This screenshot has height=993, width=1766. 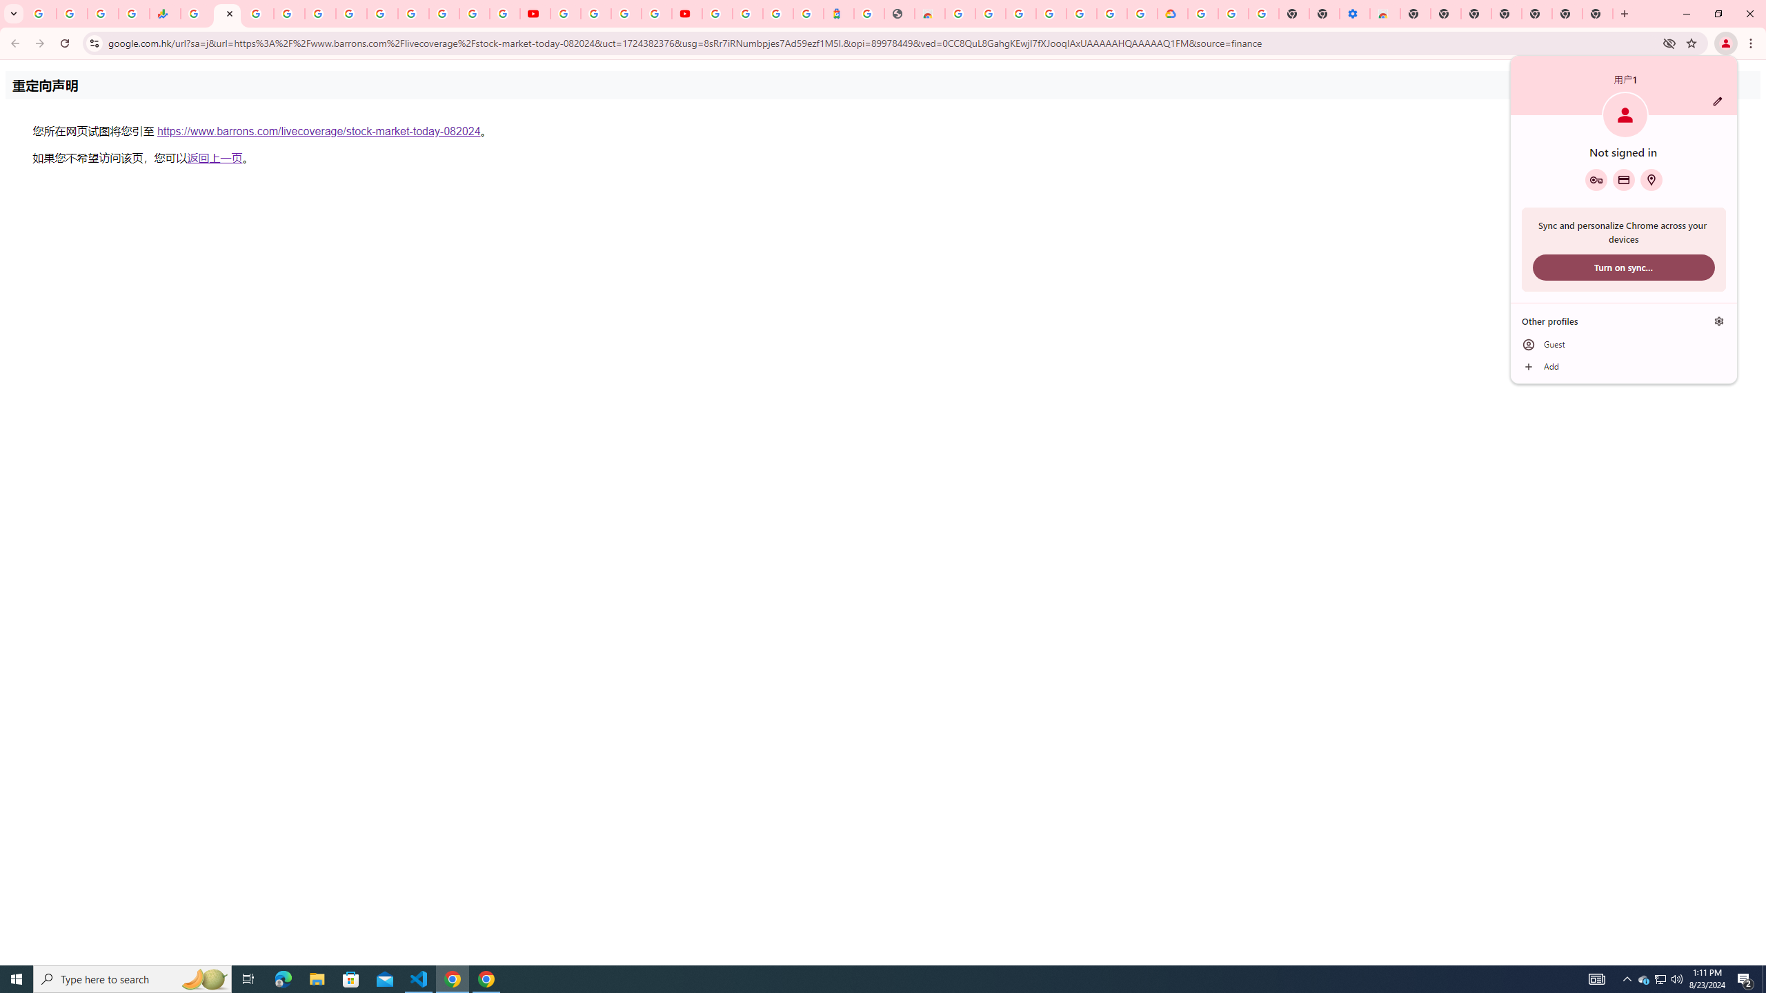 I want to click on Third-party cookies blocked, so click(x=1669, y=43).